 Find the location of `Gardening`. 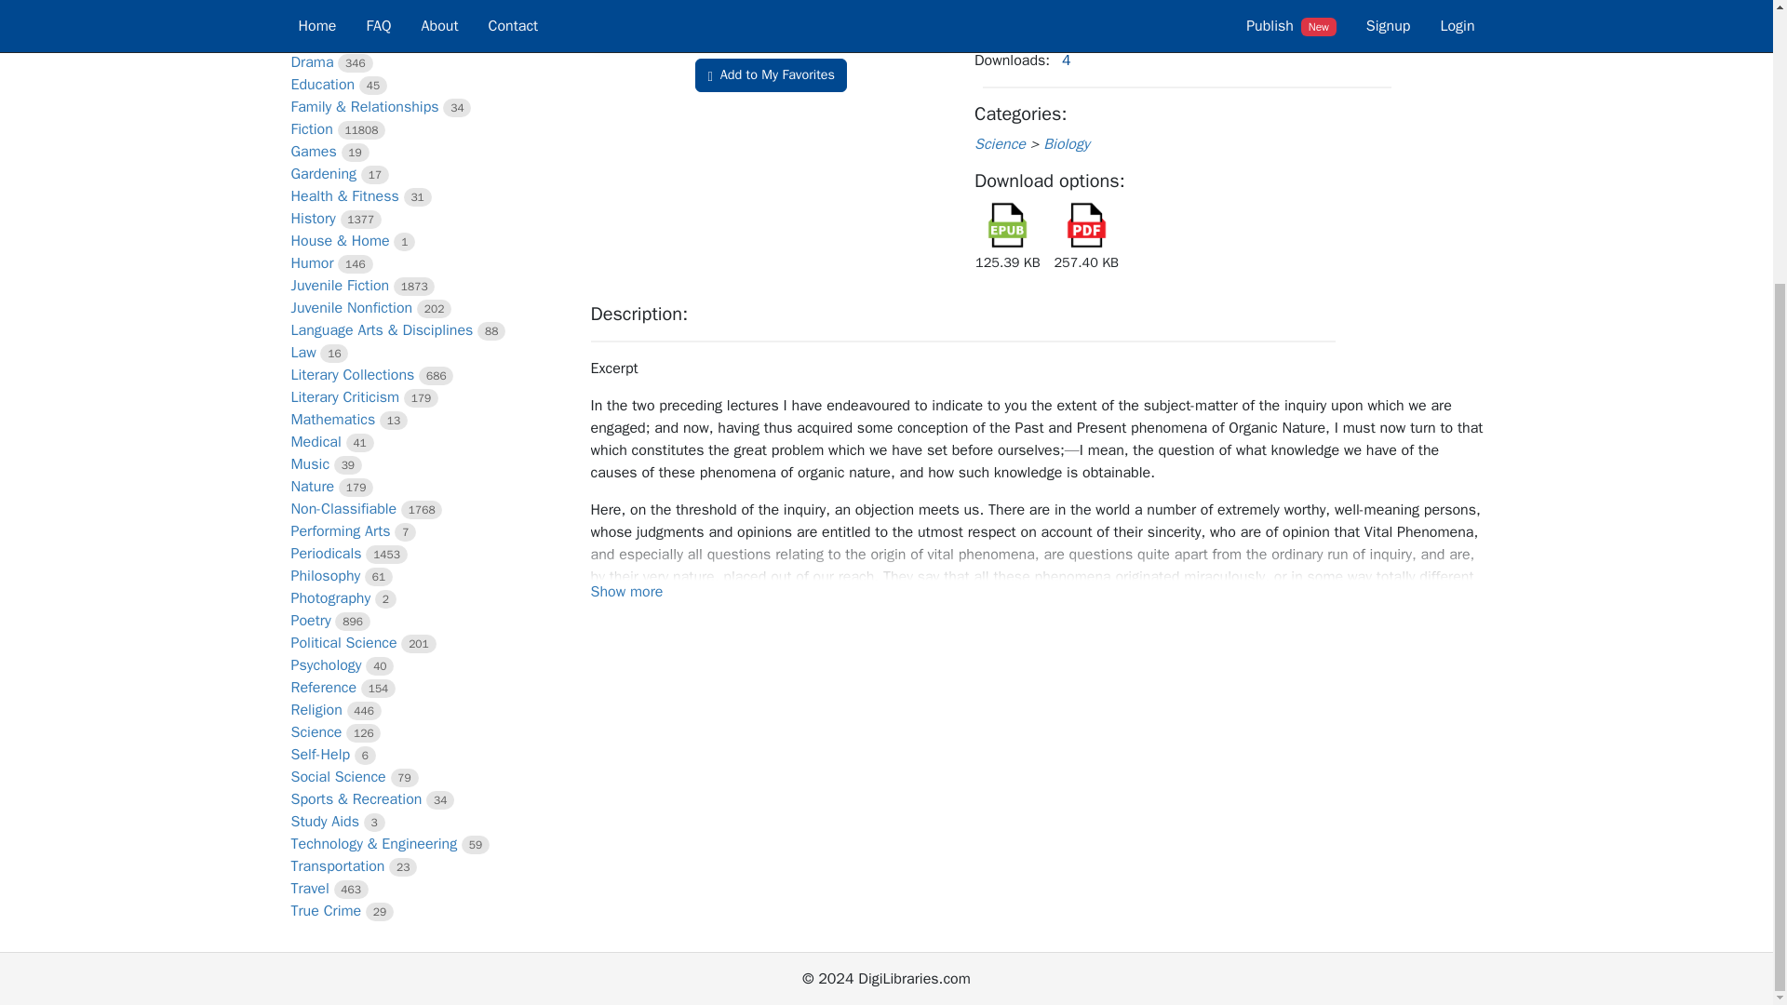

Gardening is located at coordinates (322, 173).